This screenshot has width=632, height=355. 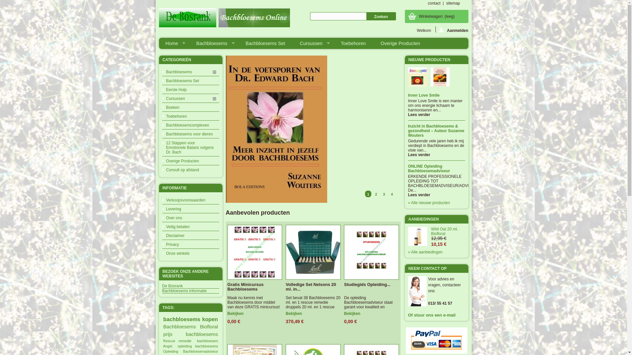 What do you see at coordinates (384, 194) in the screenshot?
I see `3` at bounding box center [384, 194].